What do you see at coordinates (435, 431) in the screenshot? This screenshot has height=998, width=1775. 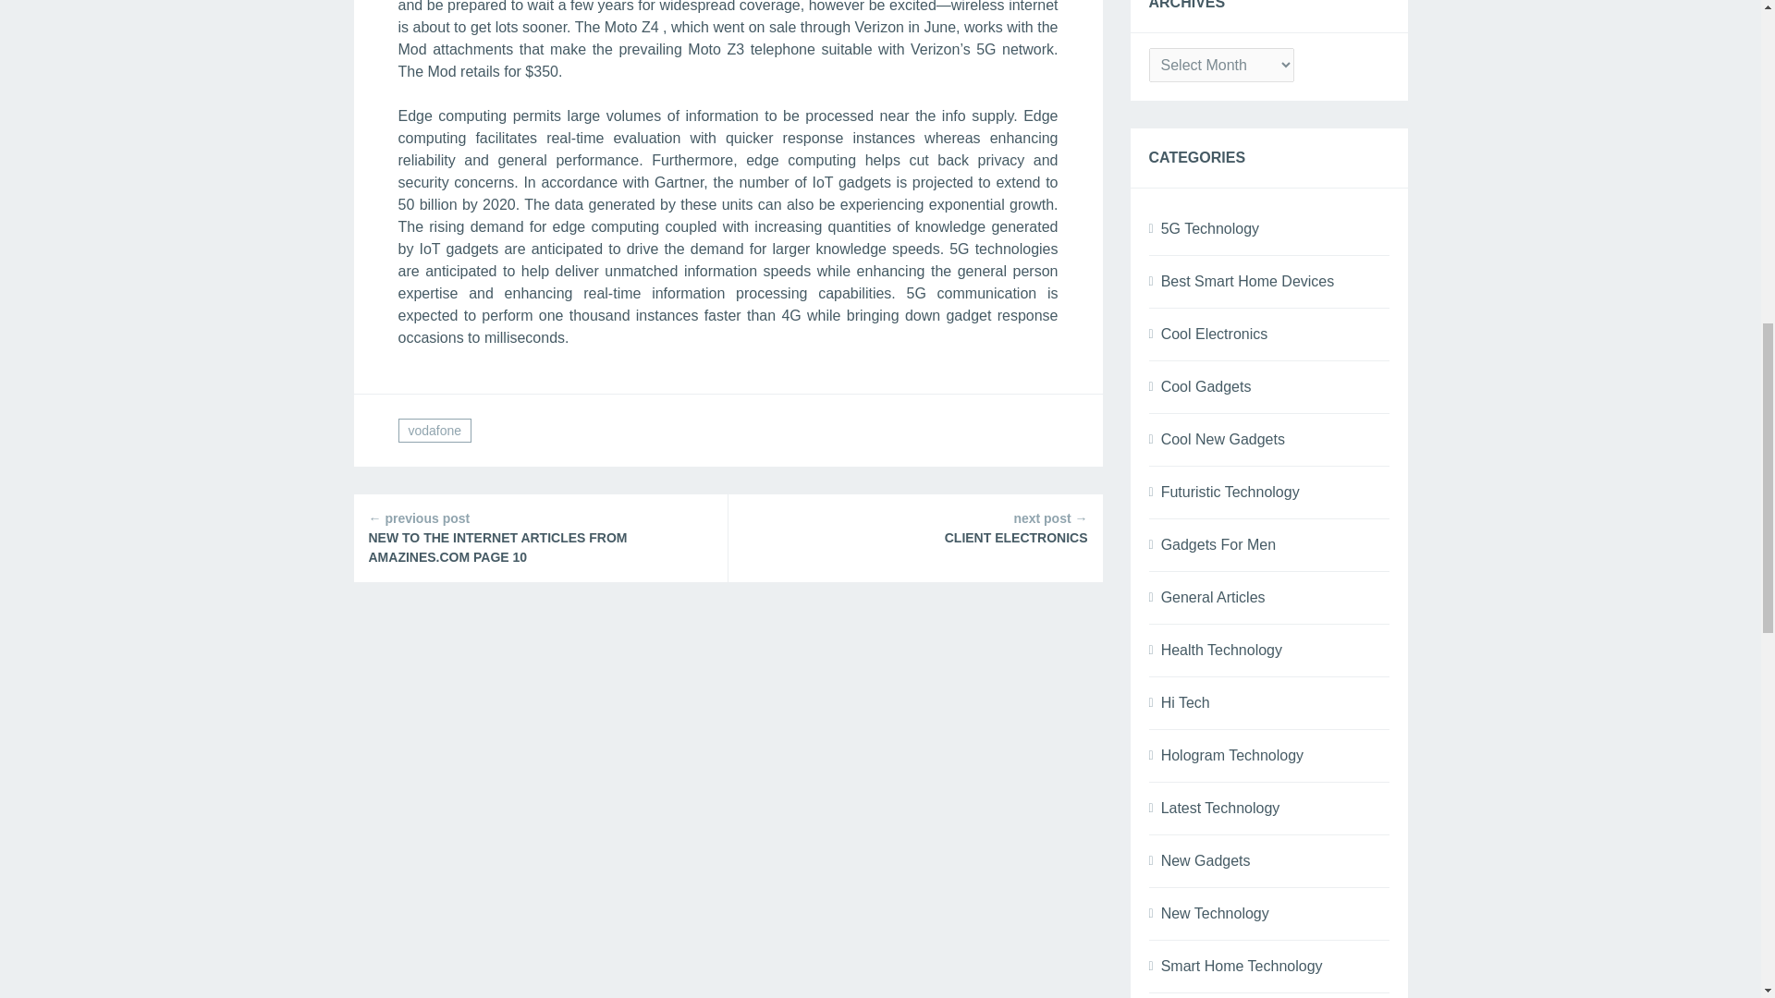 I see `vodafone` at bounding box center [435, 431].